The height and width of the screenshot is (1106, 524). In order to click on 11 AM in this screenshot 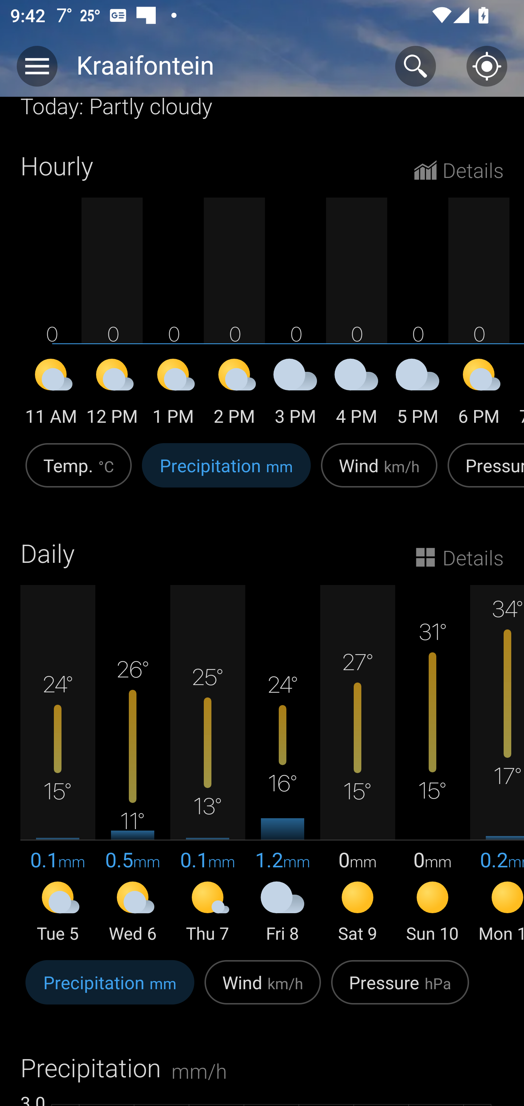, I will do `click(51, 394)`.